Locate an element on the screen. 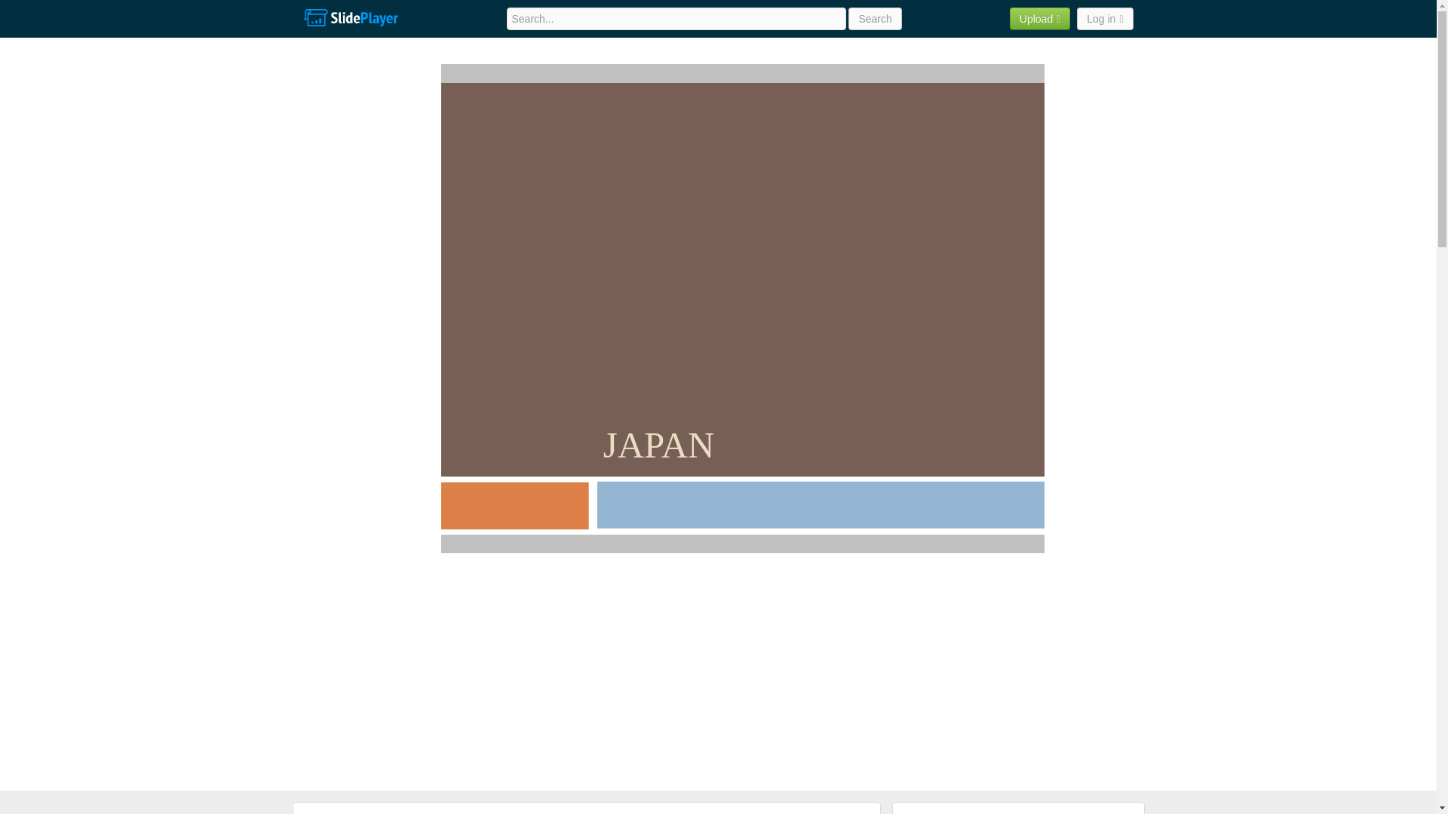  Search is located at coordinates (875, 18).